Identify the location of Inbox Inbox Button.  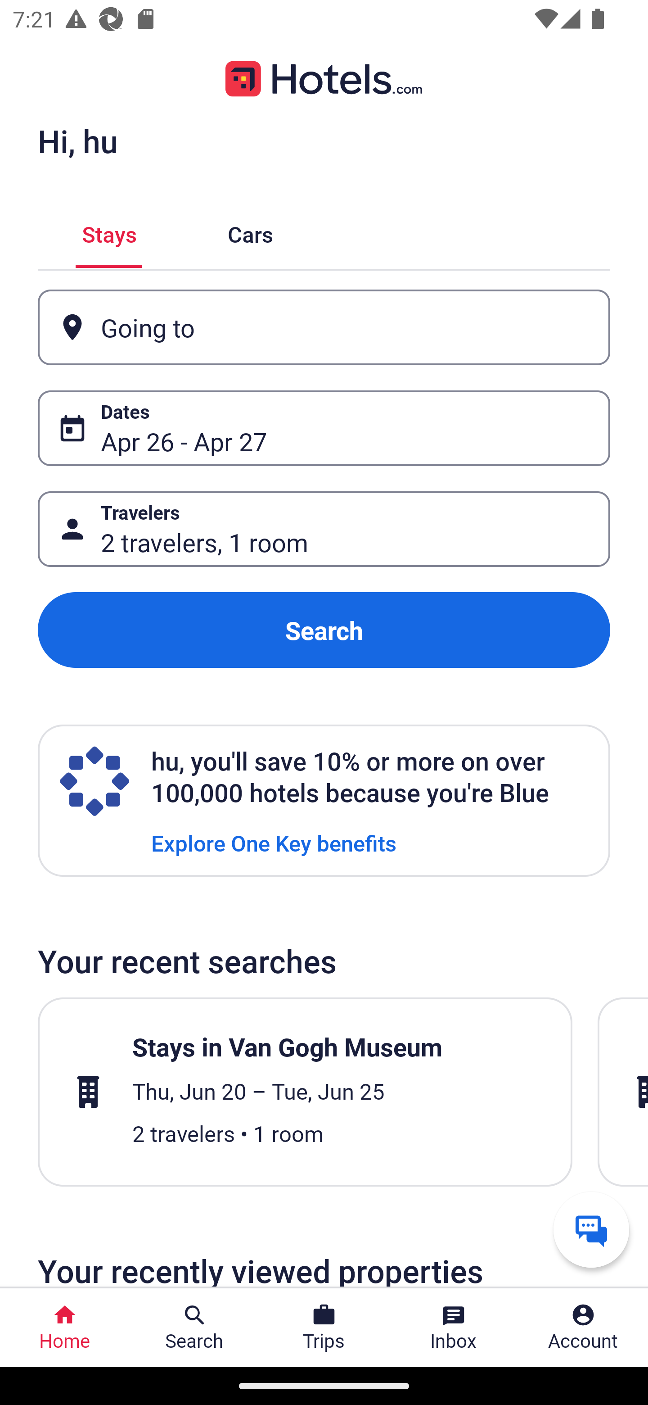
(454, 1328).